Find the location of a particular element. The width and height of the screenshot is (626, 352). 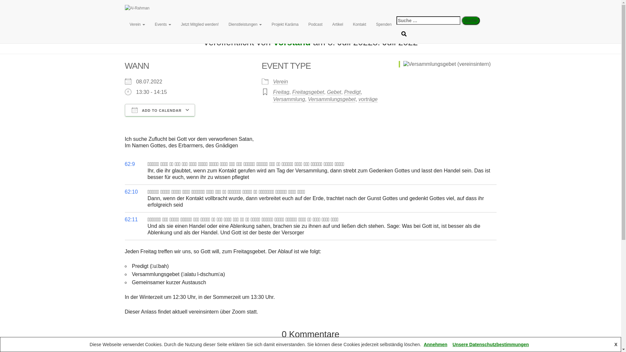

Kontakt is located at coordinates (359, 24).